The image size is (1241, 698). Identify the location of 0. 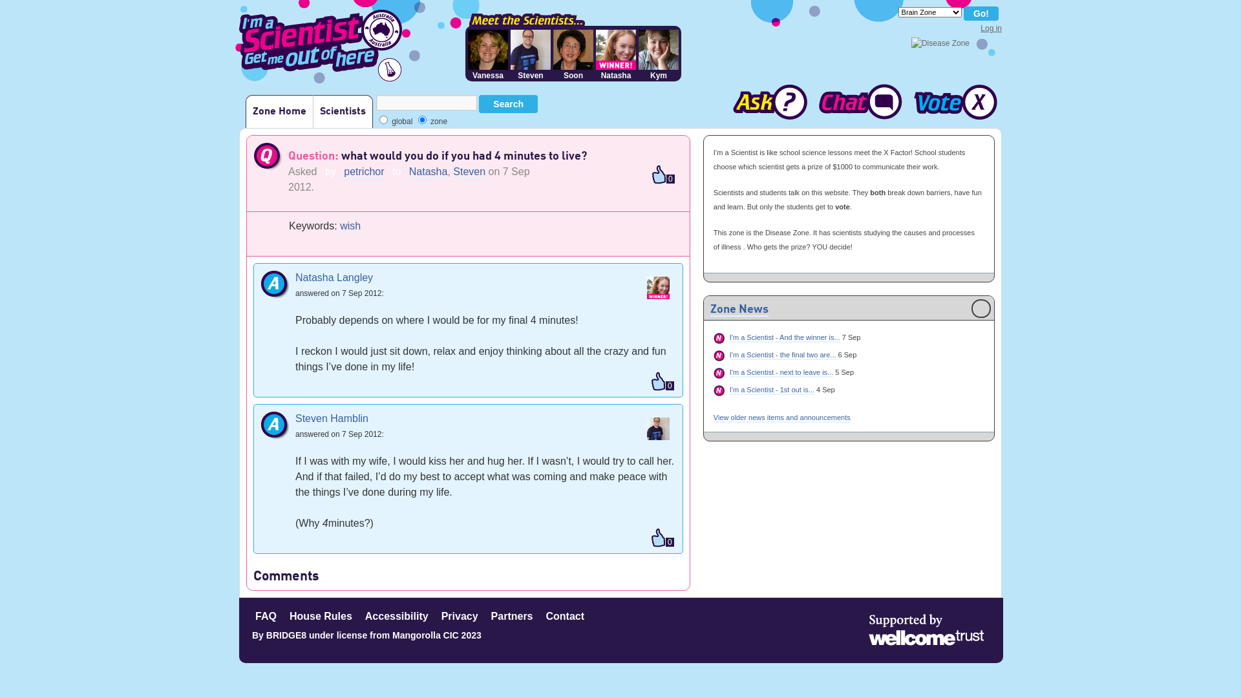
(662, 539).